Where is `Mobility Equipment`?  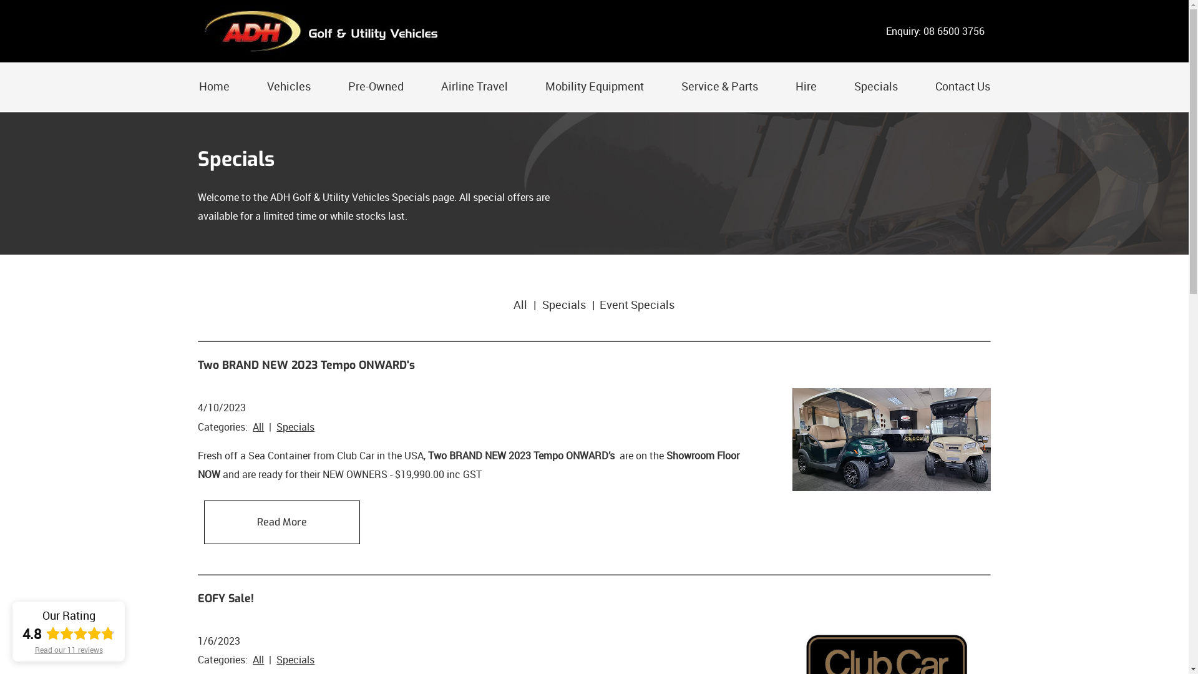 Mobility Equipment is located at coordinates (595, 87).